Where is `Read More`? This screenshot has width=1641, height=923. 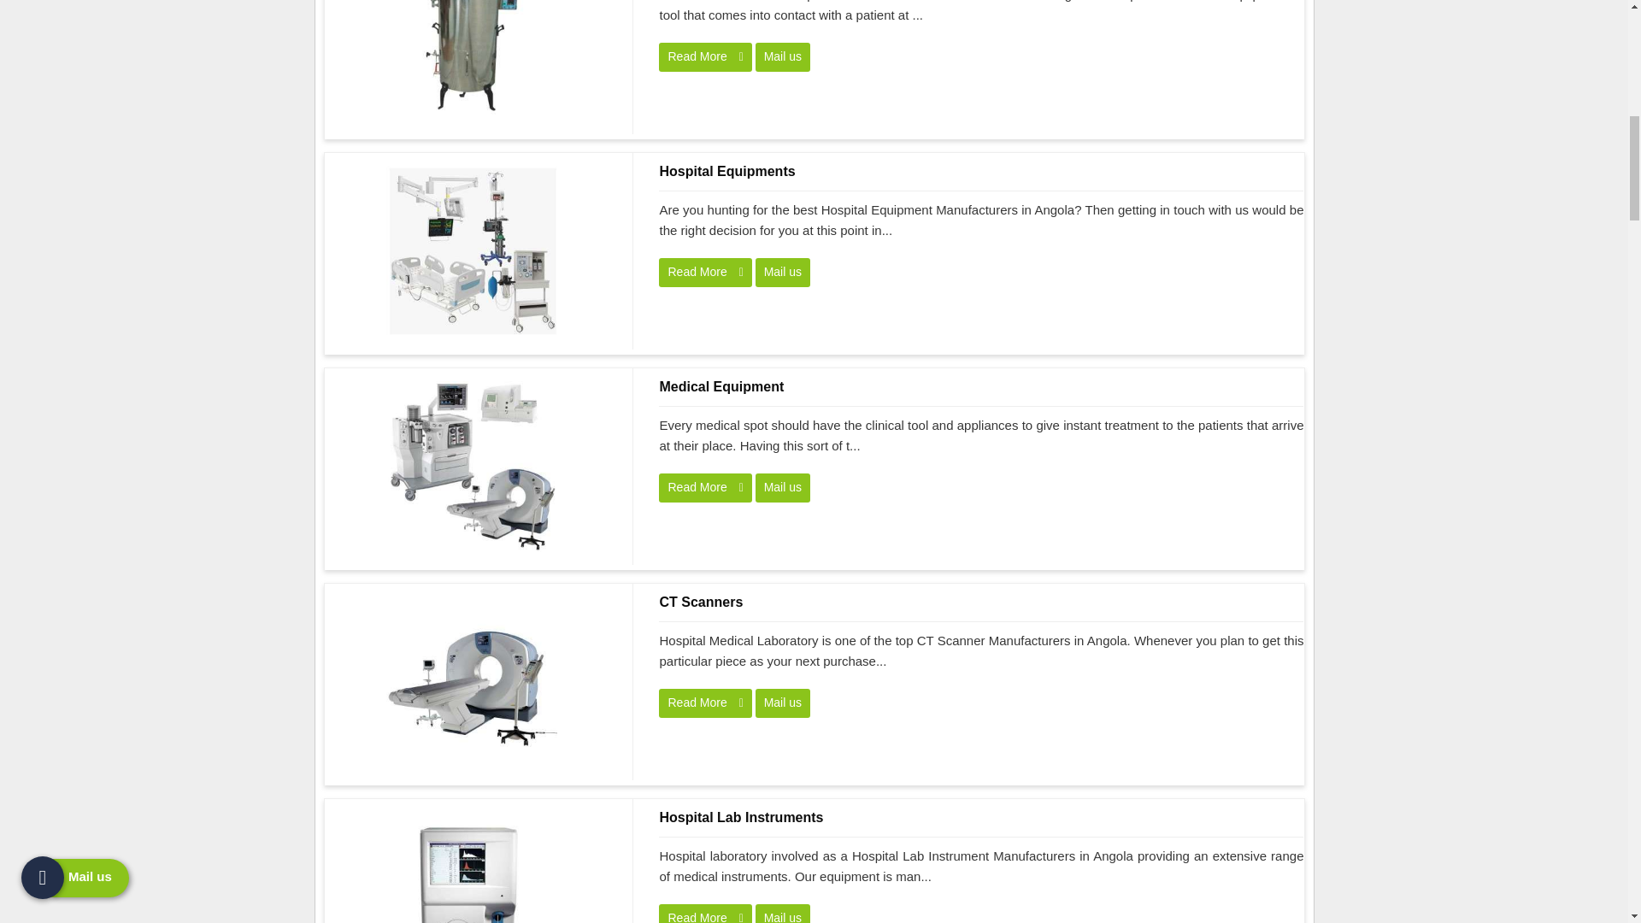
Read More is located at coordinates (705, 703).